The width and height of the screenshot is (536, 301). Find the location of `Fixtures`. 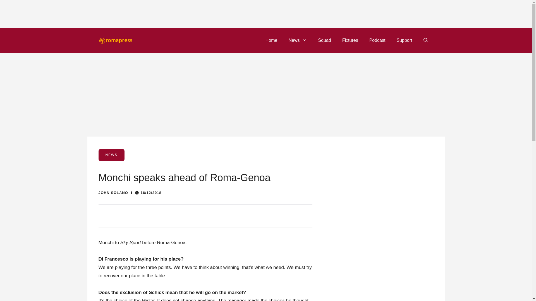

Fixtures is located at coordinates (350, 40).